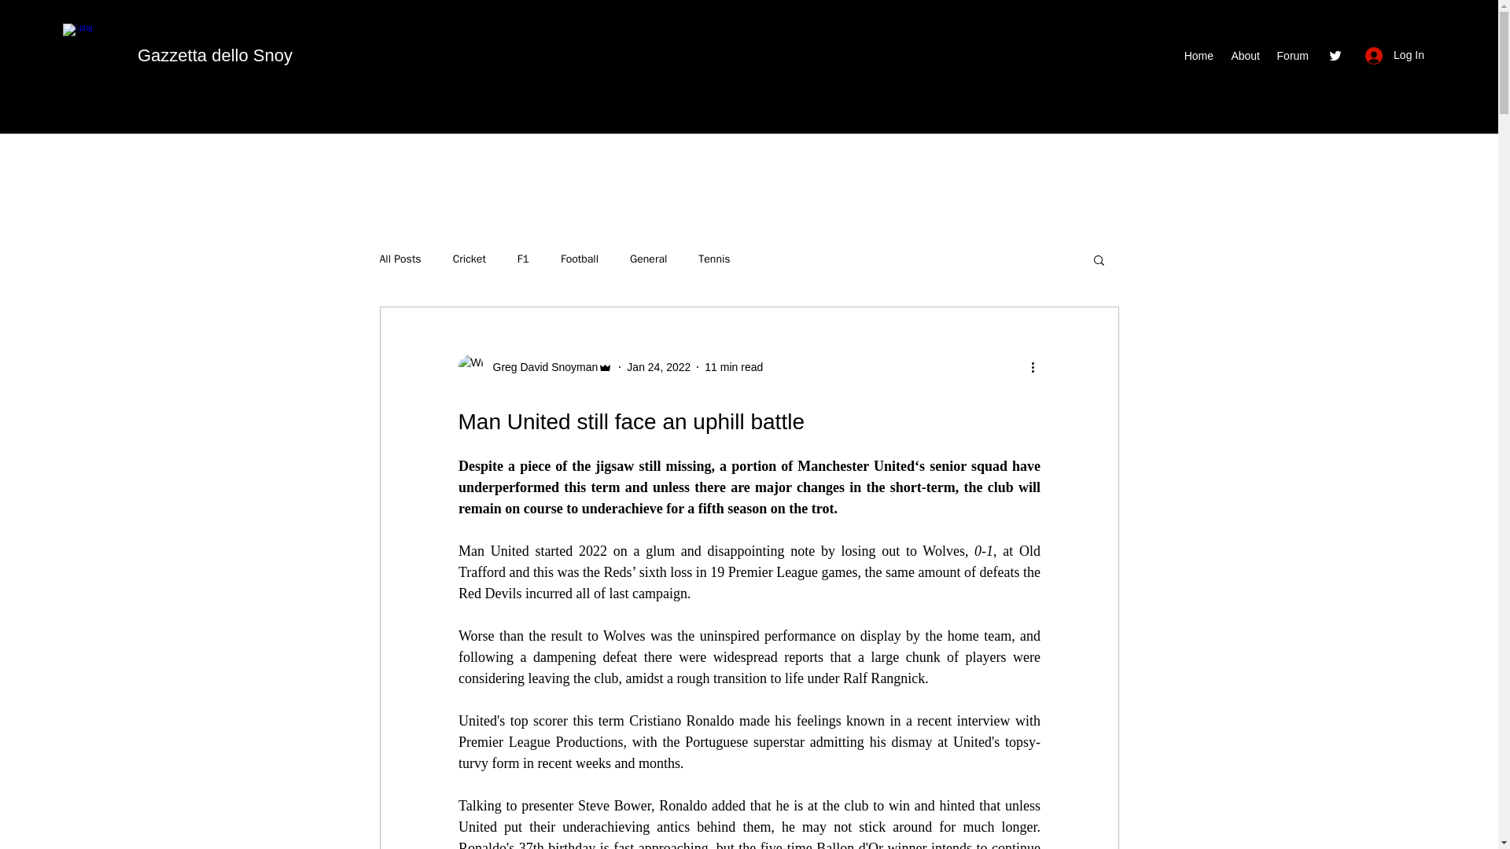 The image size is (1510, 849). I want to click on 11 min read, so click(733, 366).